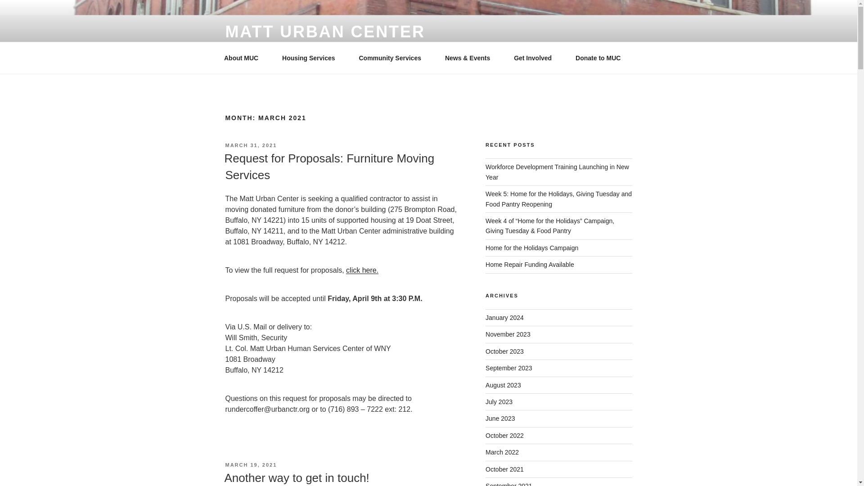 This screenshot has width=864, height=486. I want to click on Get Involved, so click(536, 58).